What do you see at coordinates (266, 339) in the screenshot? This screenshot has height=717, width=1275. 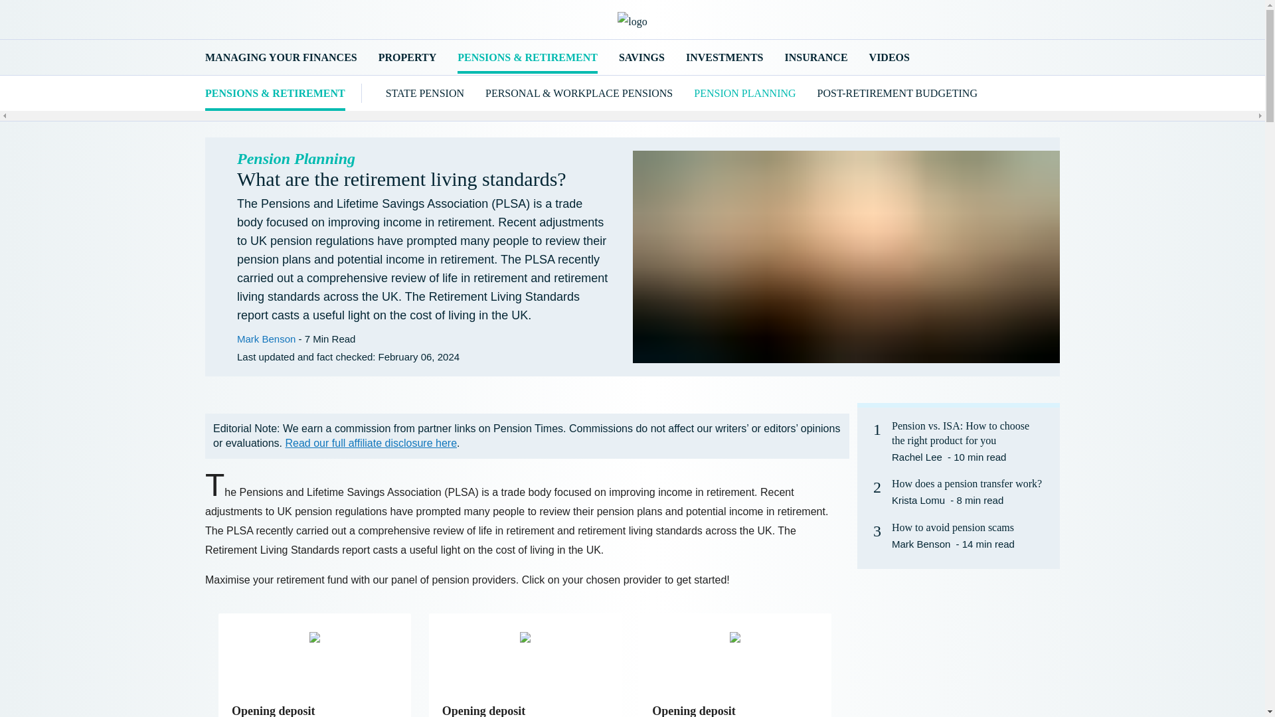 I see `Mark Benson` at bounding box center [266, 339].